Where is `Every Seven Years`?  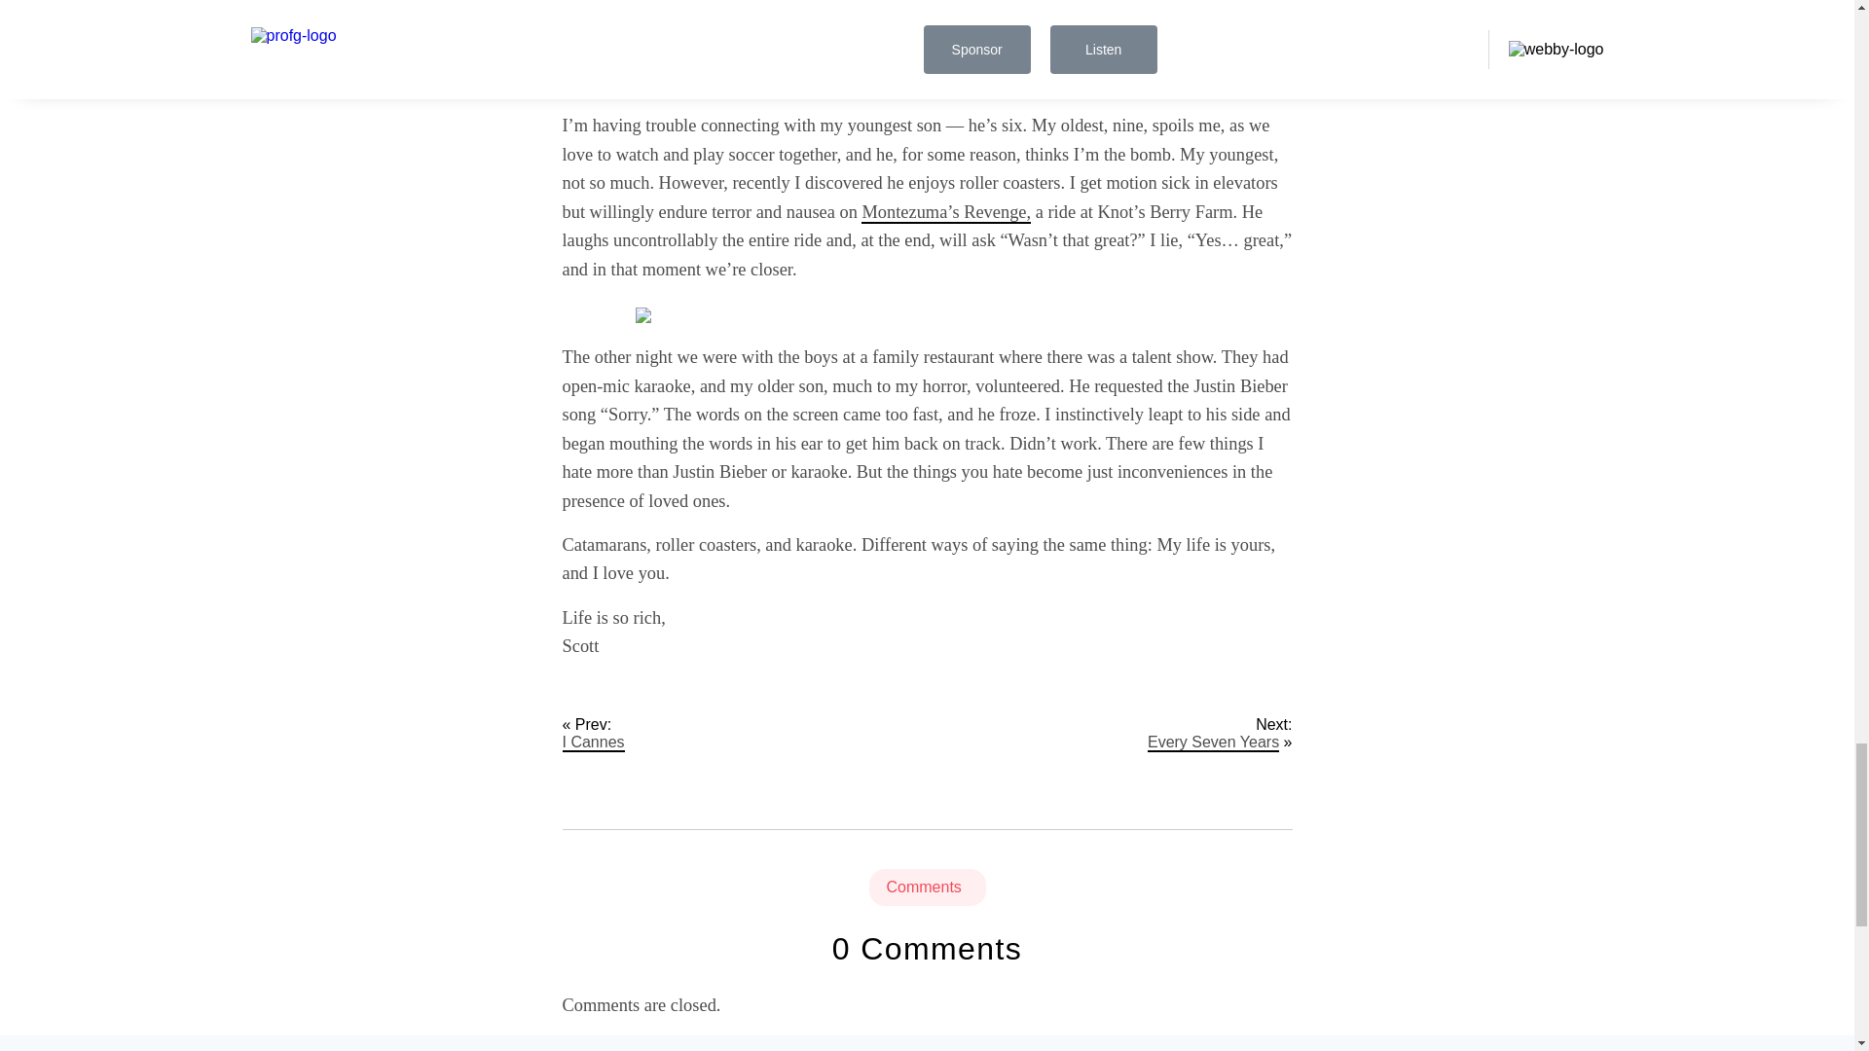
Every Seven Years is located at coordinates (1213, 743).